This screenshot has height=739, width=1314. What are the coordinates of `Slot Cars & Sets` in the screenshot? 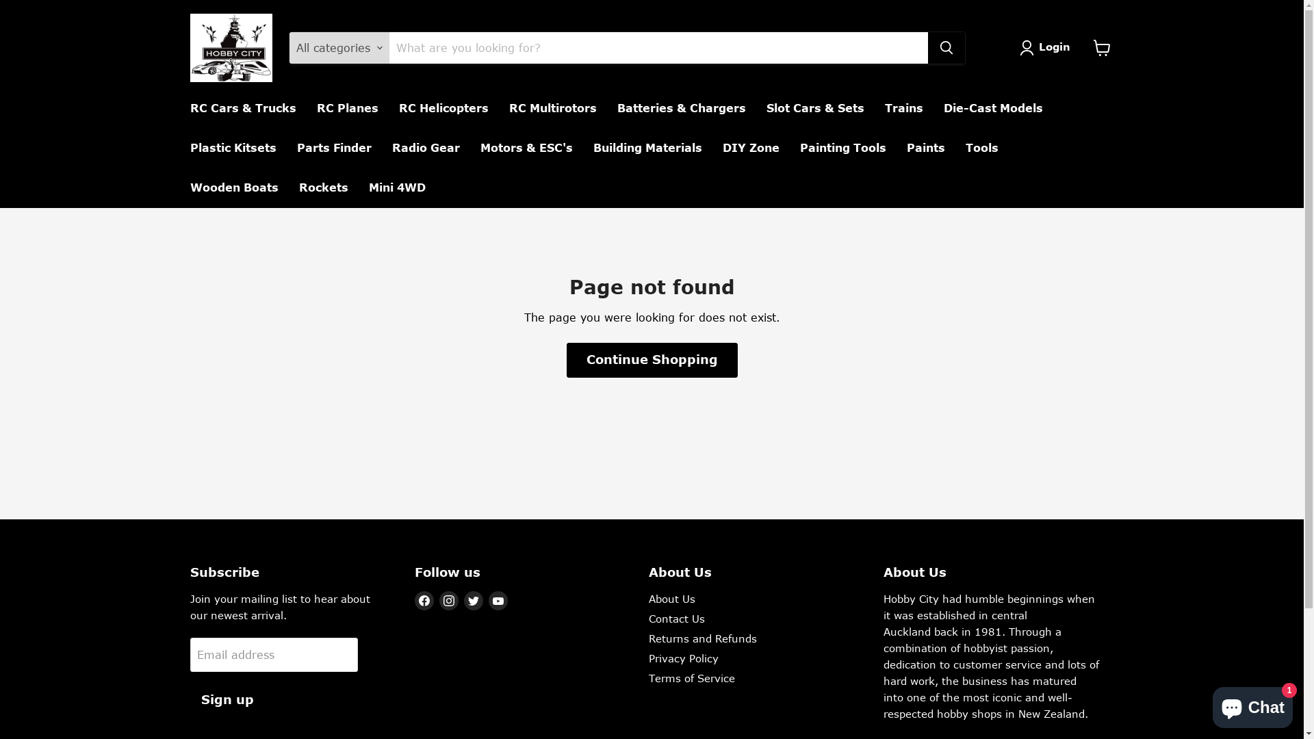 It's located at (814, 109).